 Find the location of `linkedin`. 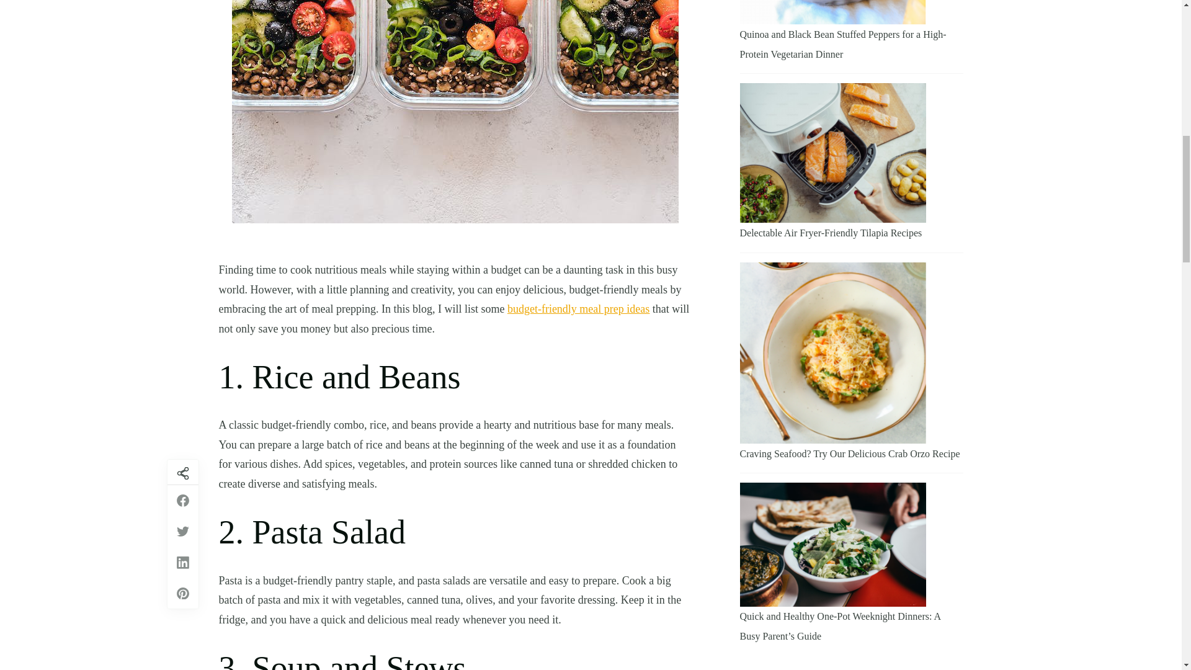

linkedin is located at coordinates (183, 563).